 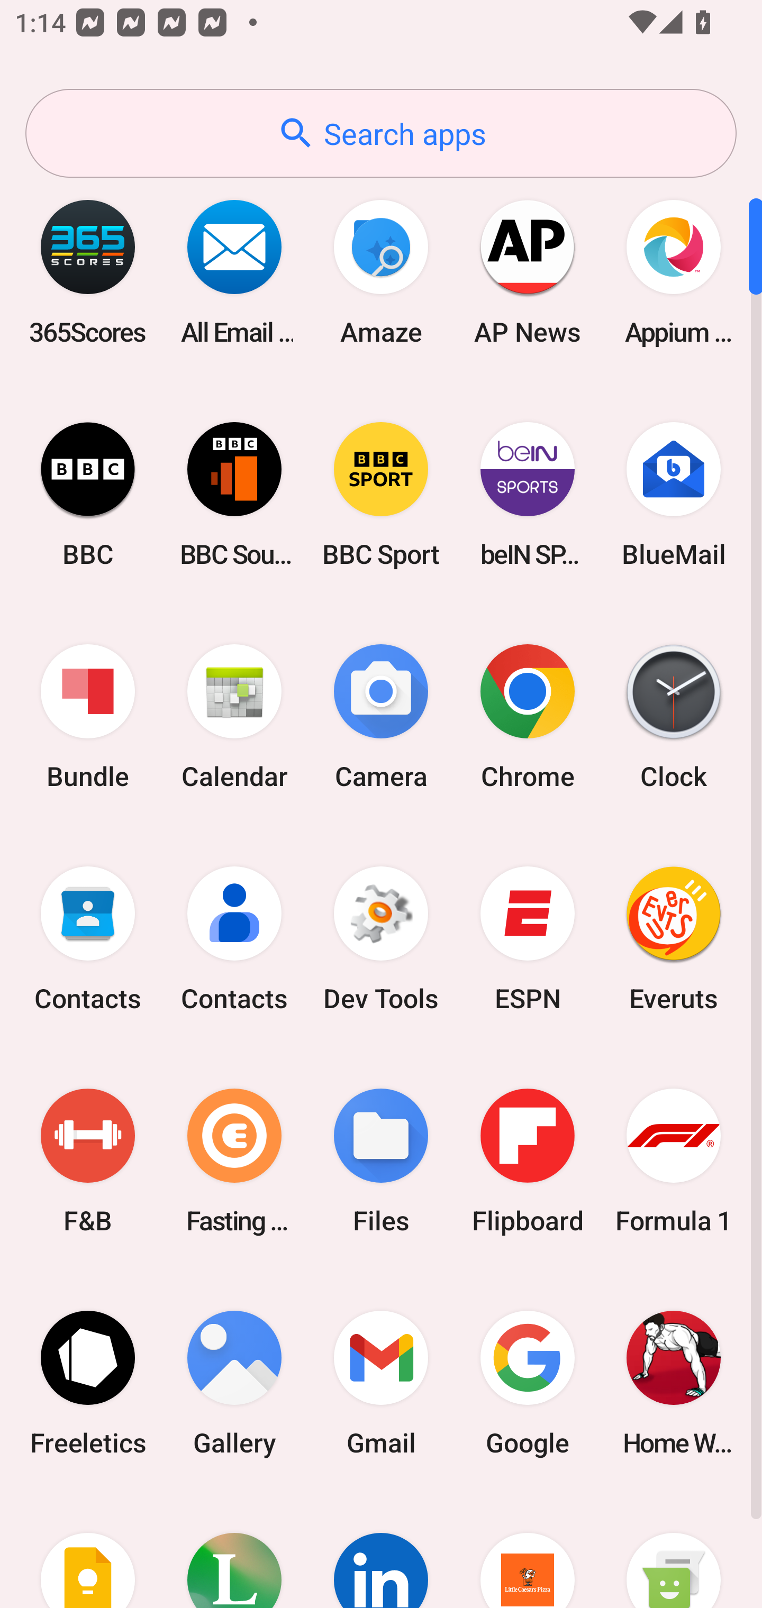 I want to click on BBC, so click(x=88, y=494).